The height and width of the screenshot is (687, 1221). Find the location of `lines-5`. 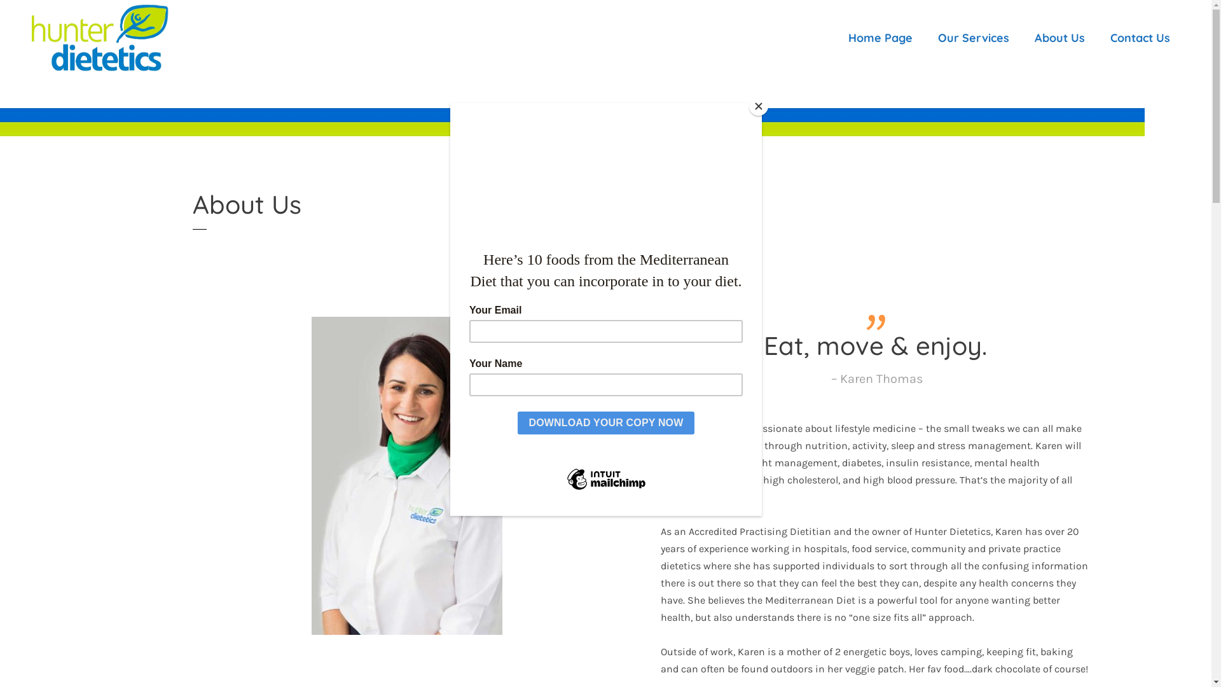

lines-5 is located at coordinates (572, 122).